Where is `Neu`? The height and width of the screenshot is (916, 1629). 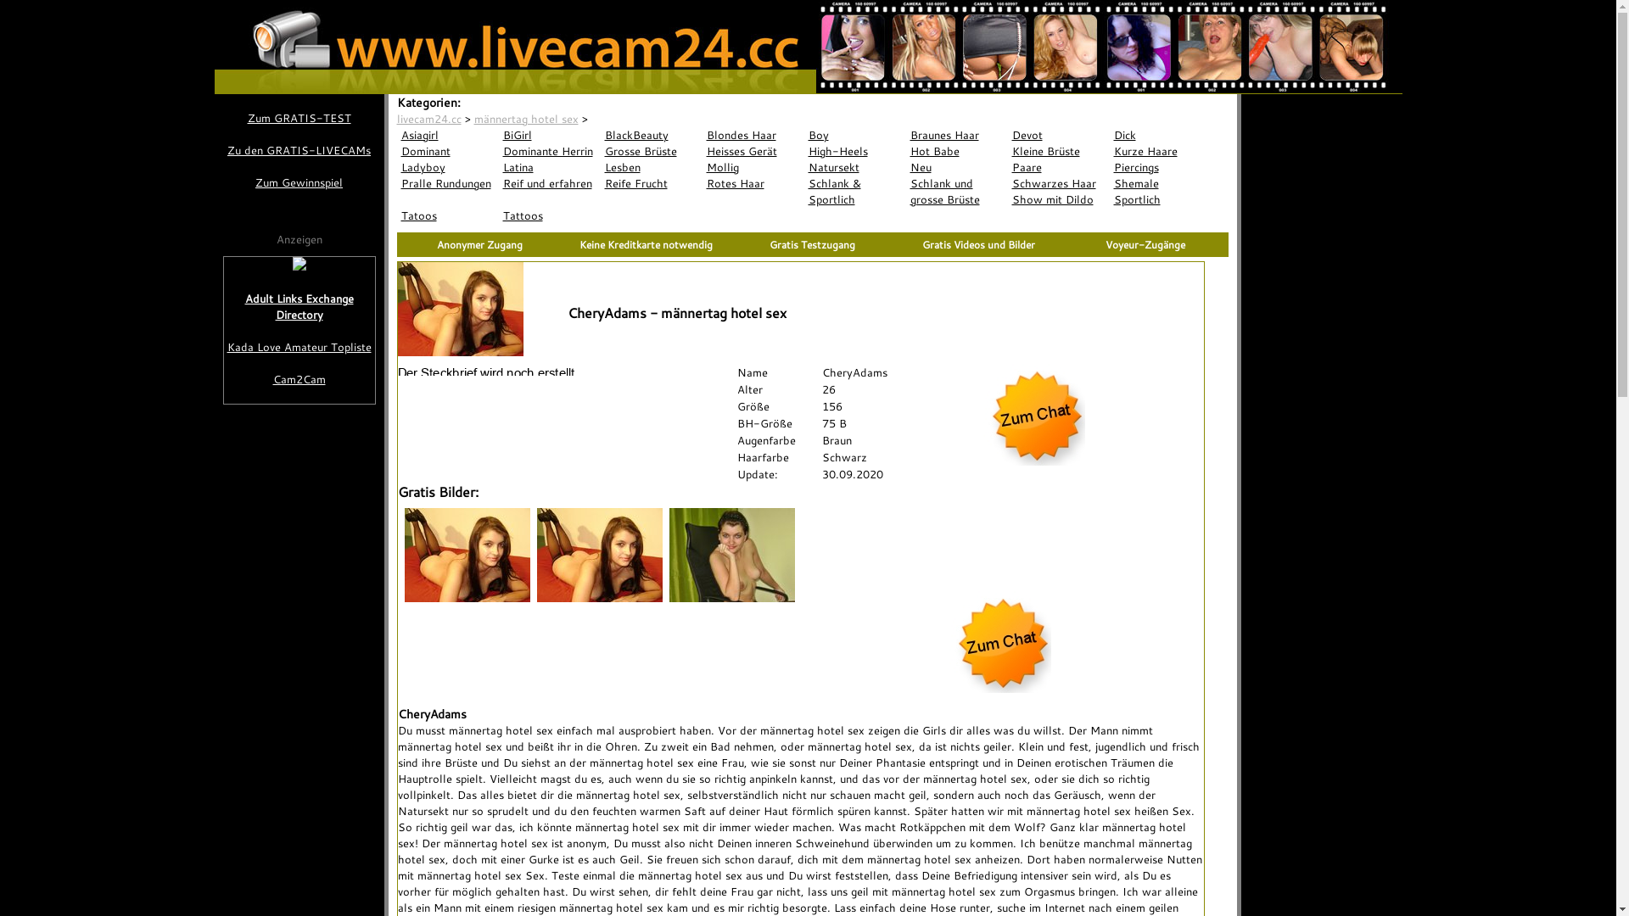
Neu is located at coordinates (957, 168).